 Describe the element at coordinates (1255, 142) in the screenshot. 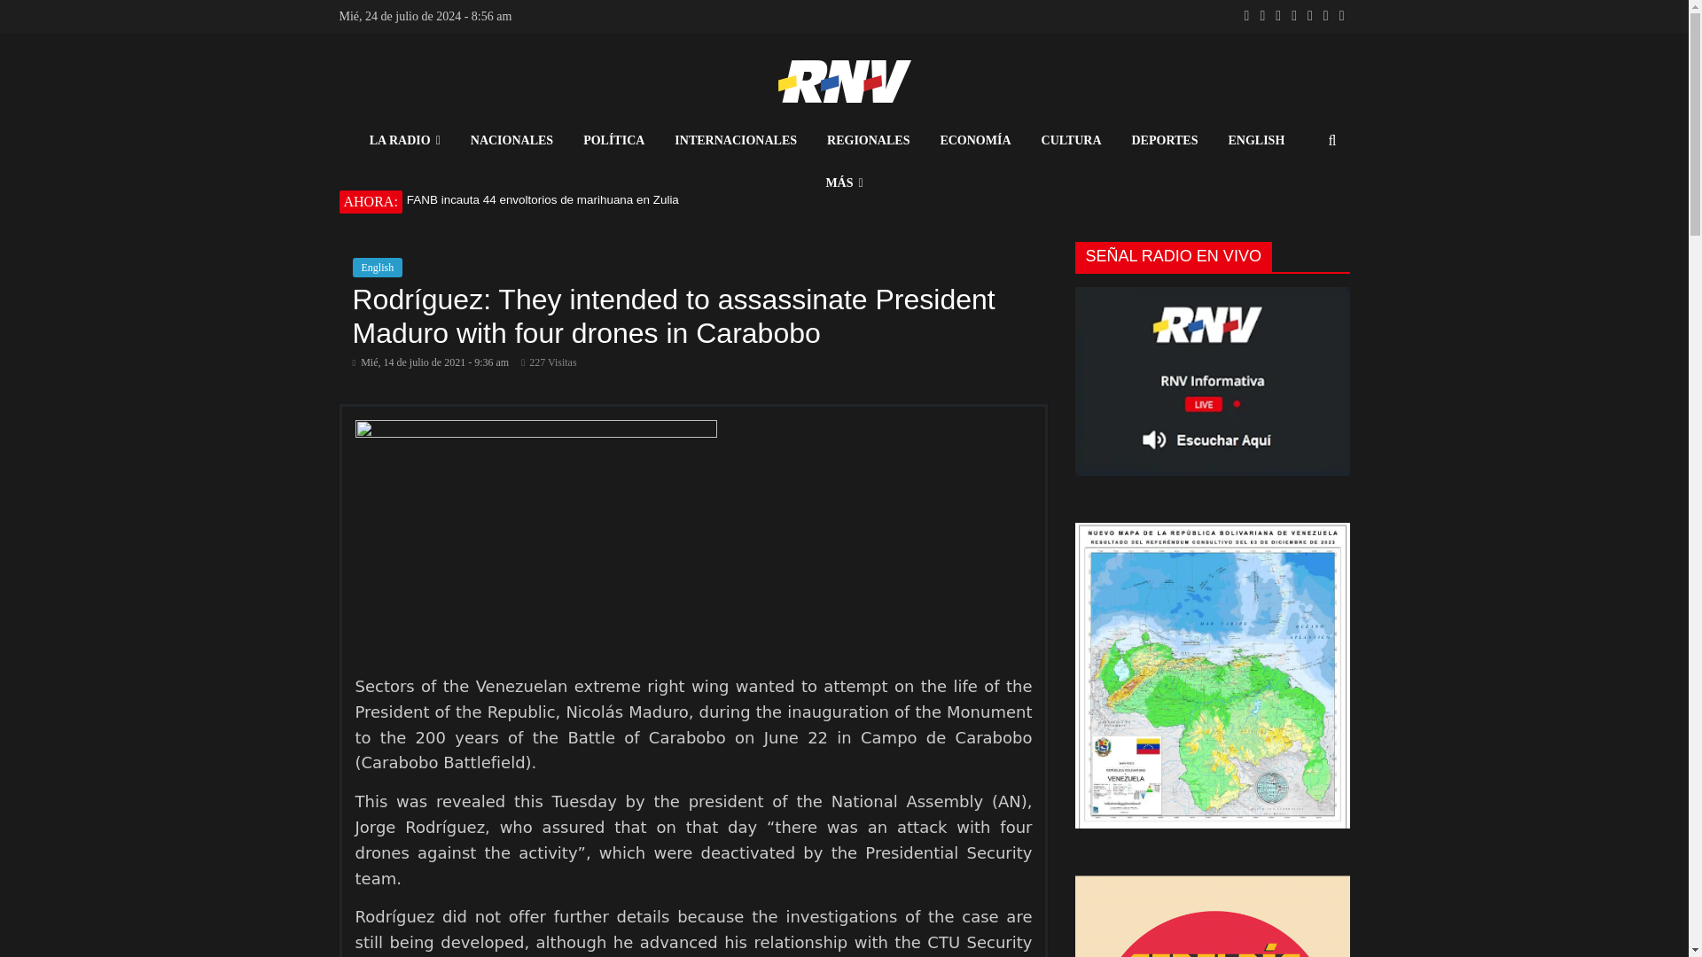

I see `ENGLISH` at that location.